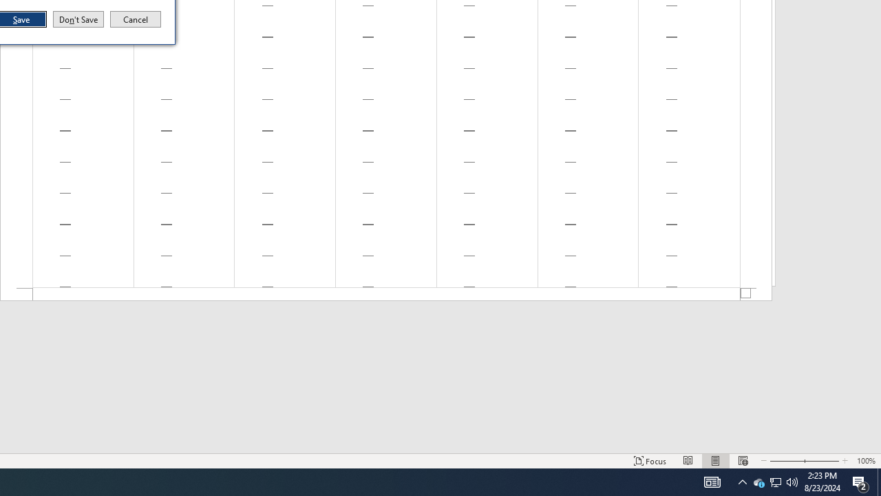 The width and height of the screenshot is (881, 496). Describe the element at coordinates (822, 460) in the screenshot. I see `Zoom In` at that location.